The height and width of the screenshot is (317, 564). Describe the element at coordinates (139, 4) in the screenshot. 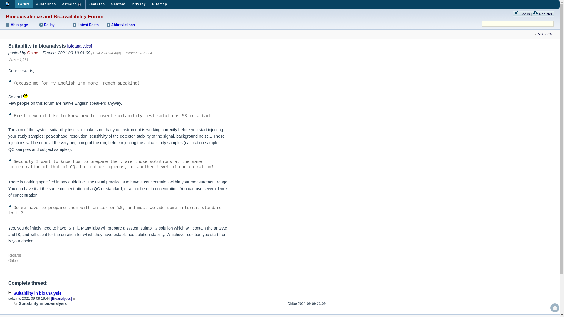

I see `Privacy` at that location.